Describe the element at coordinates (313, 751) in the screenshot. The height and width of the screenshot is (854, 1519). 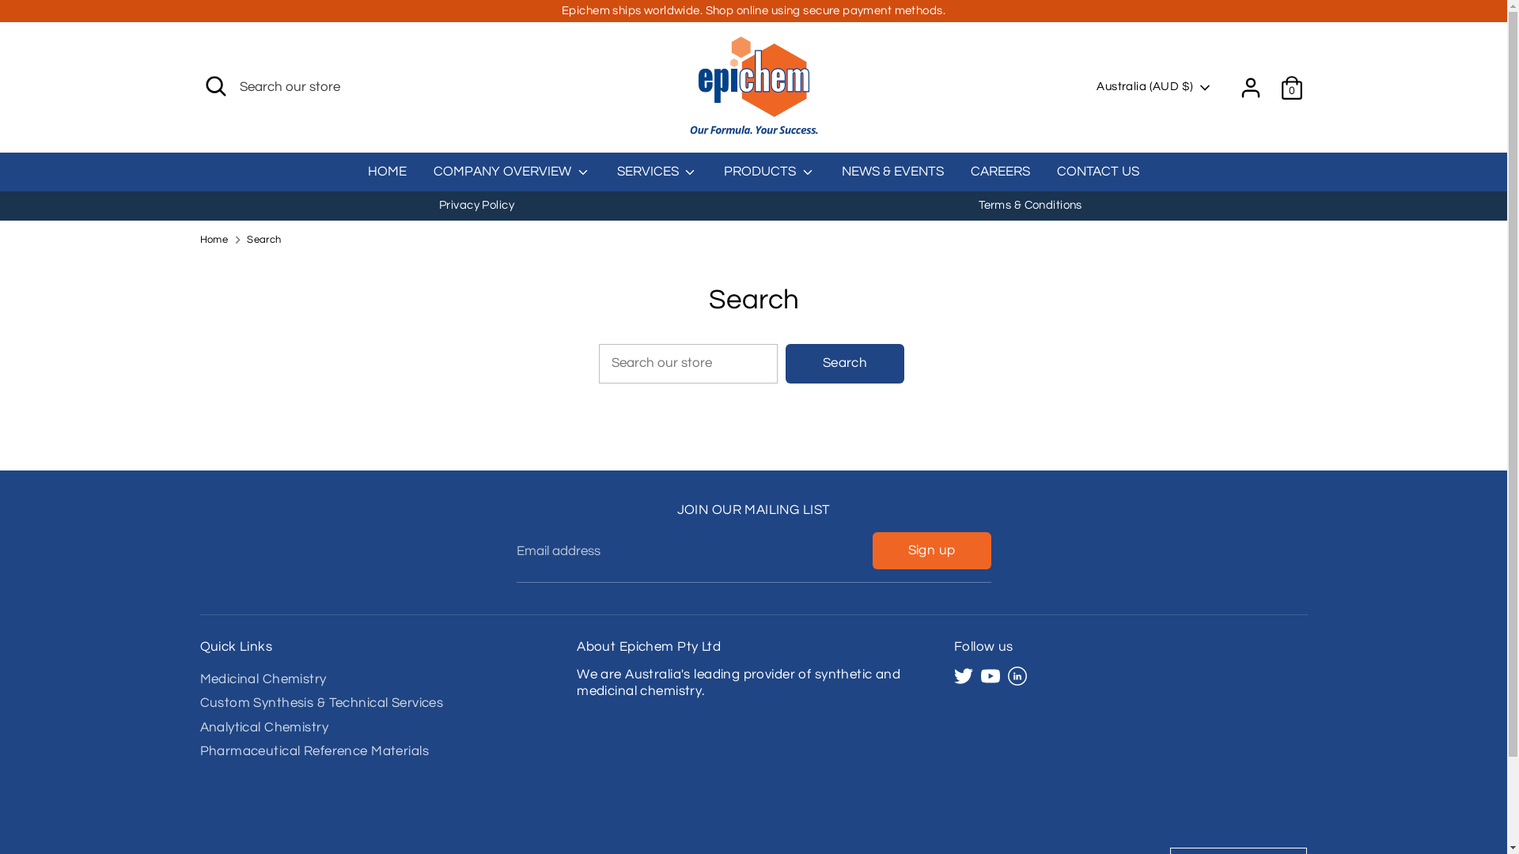
I see `Pharmaceutical Reference Materials` at that location.